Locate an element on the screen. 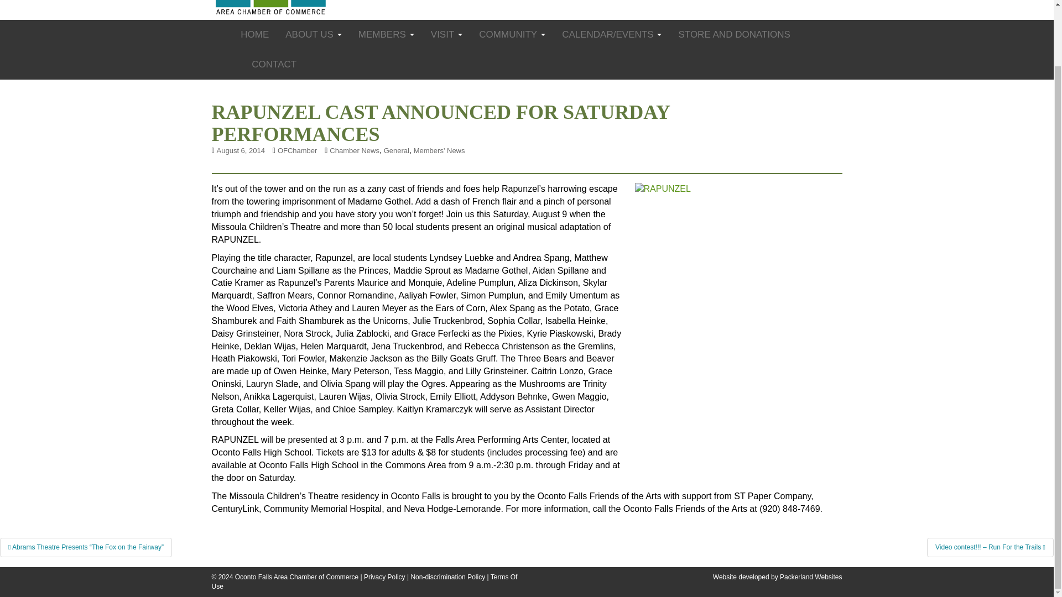 This screenshot has height=597, width=1062. MEMBERS is located at coordinates (374, 34).